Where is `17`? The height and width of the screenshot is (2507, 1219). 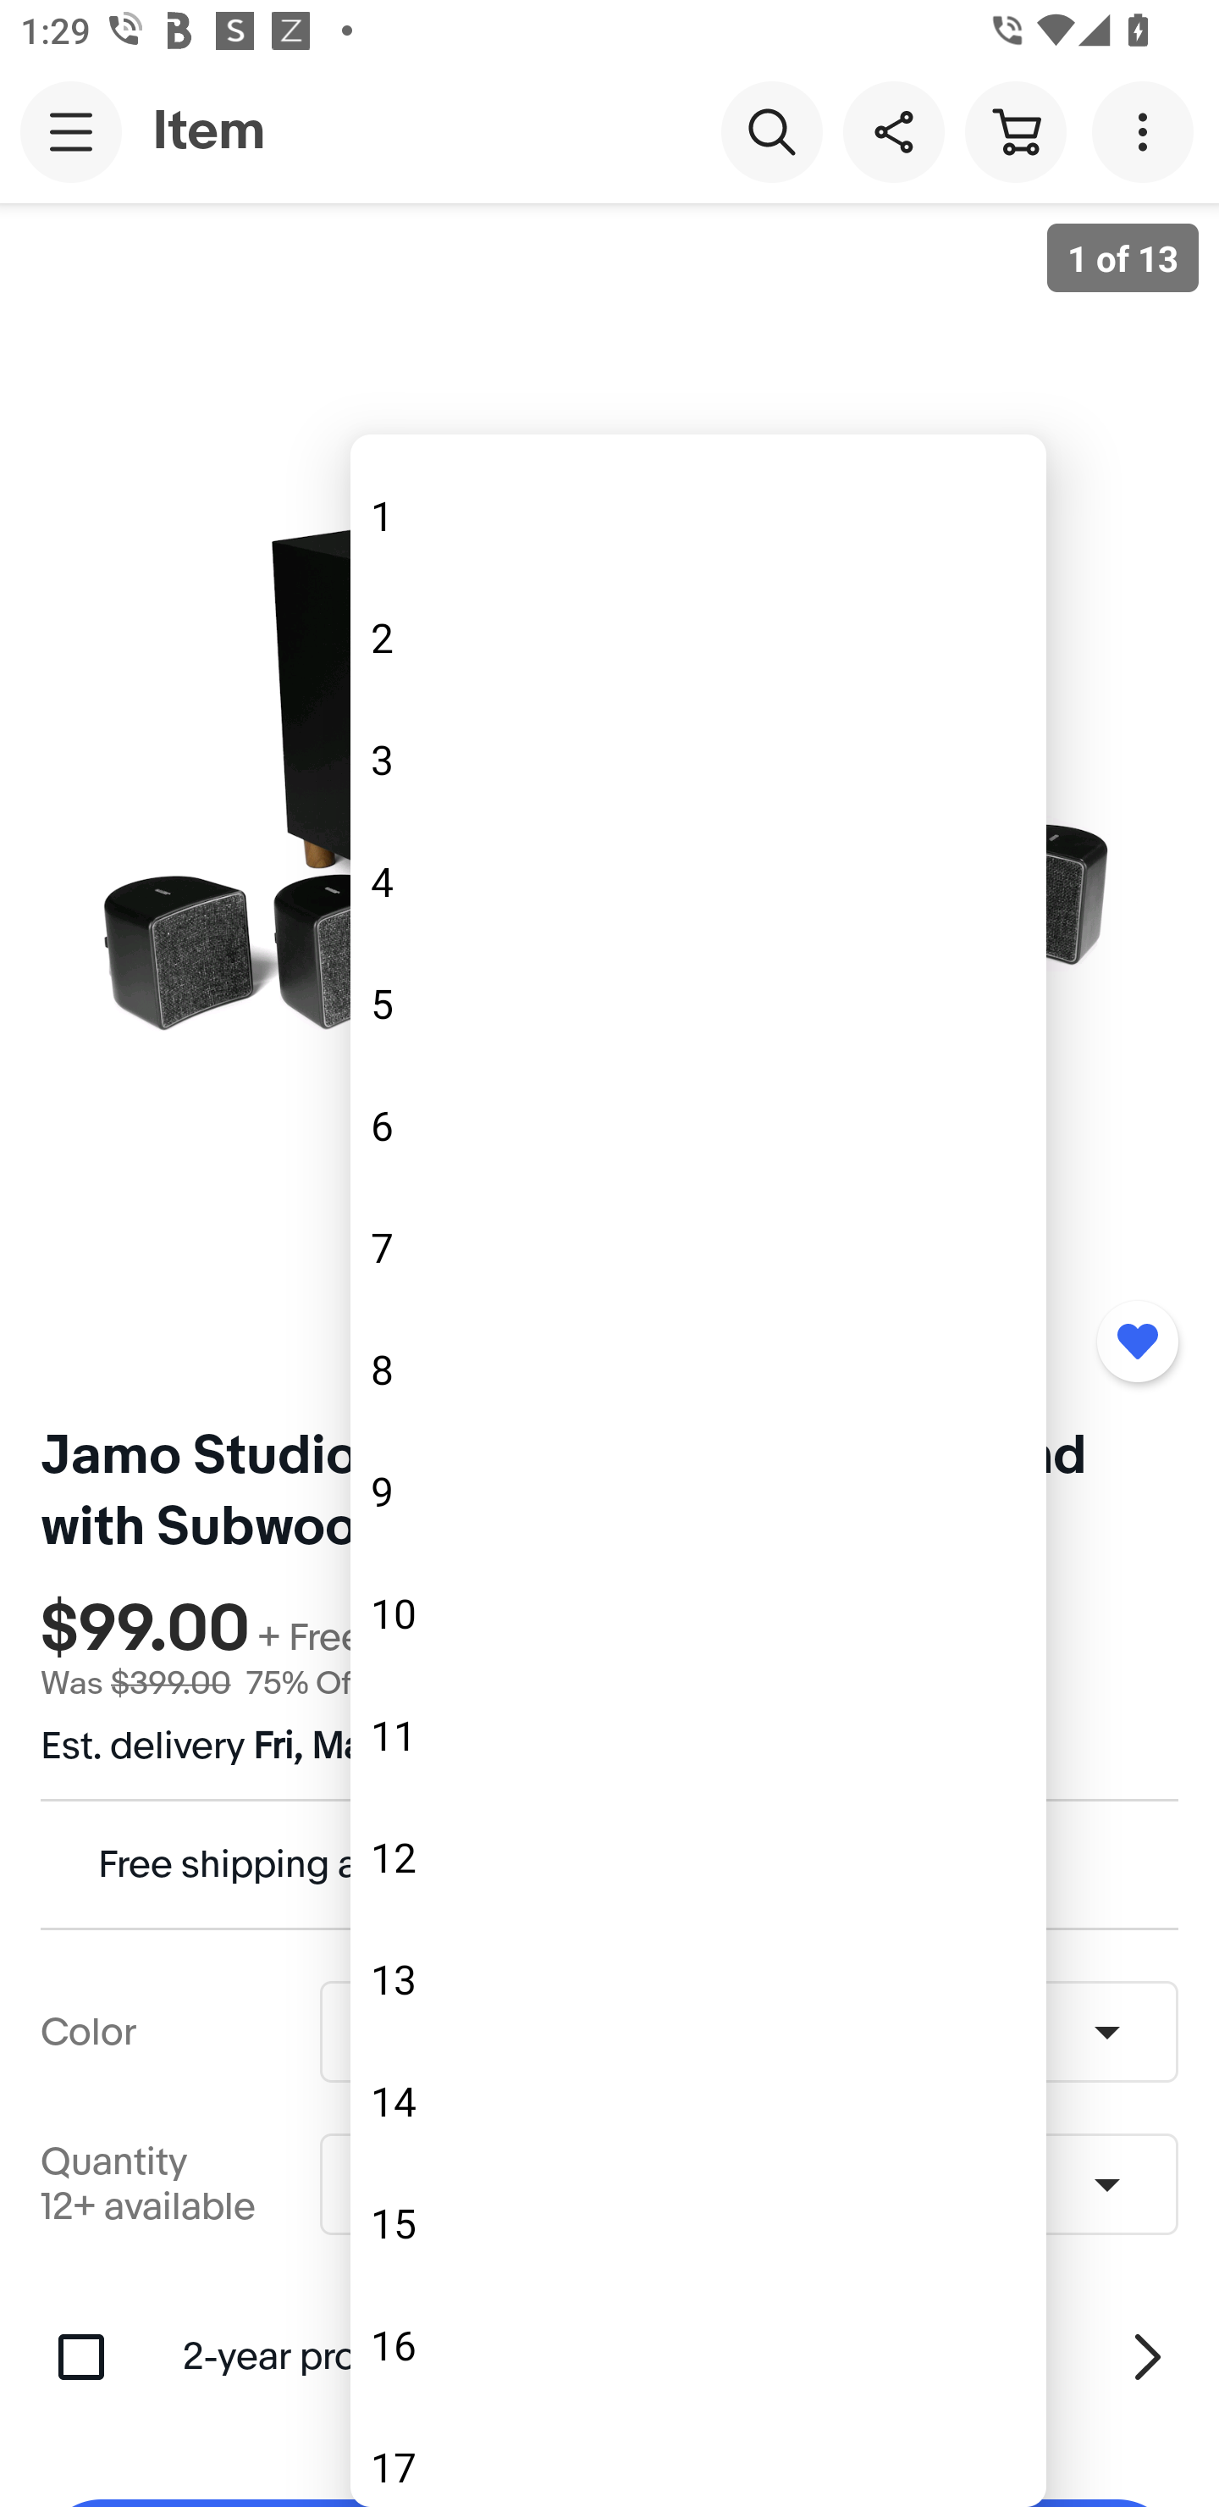 17 is located at coordinates (698, 2446).